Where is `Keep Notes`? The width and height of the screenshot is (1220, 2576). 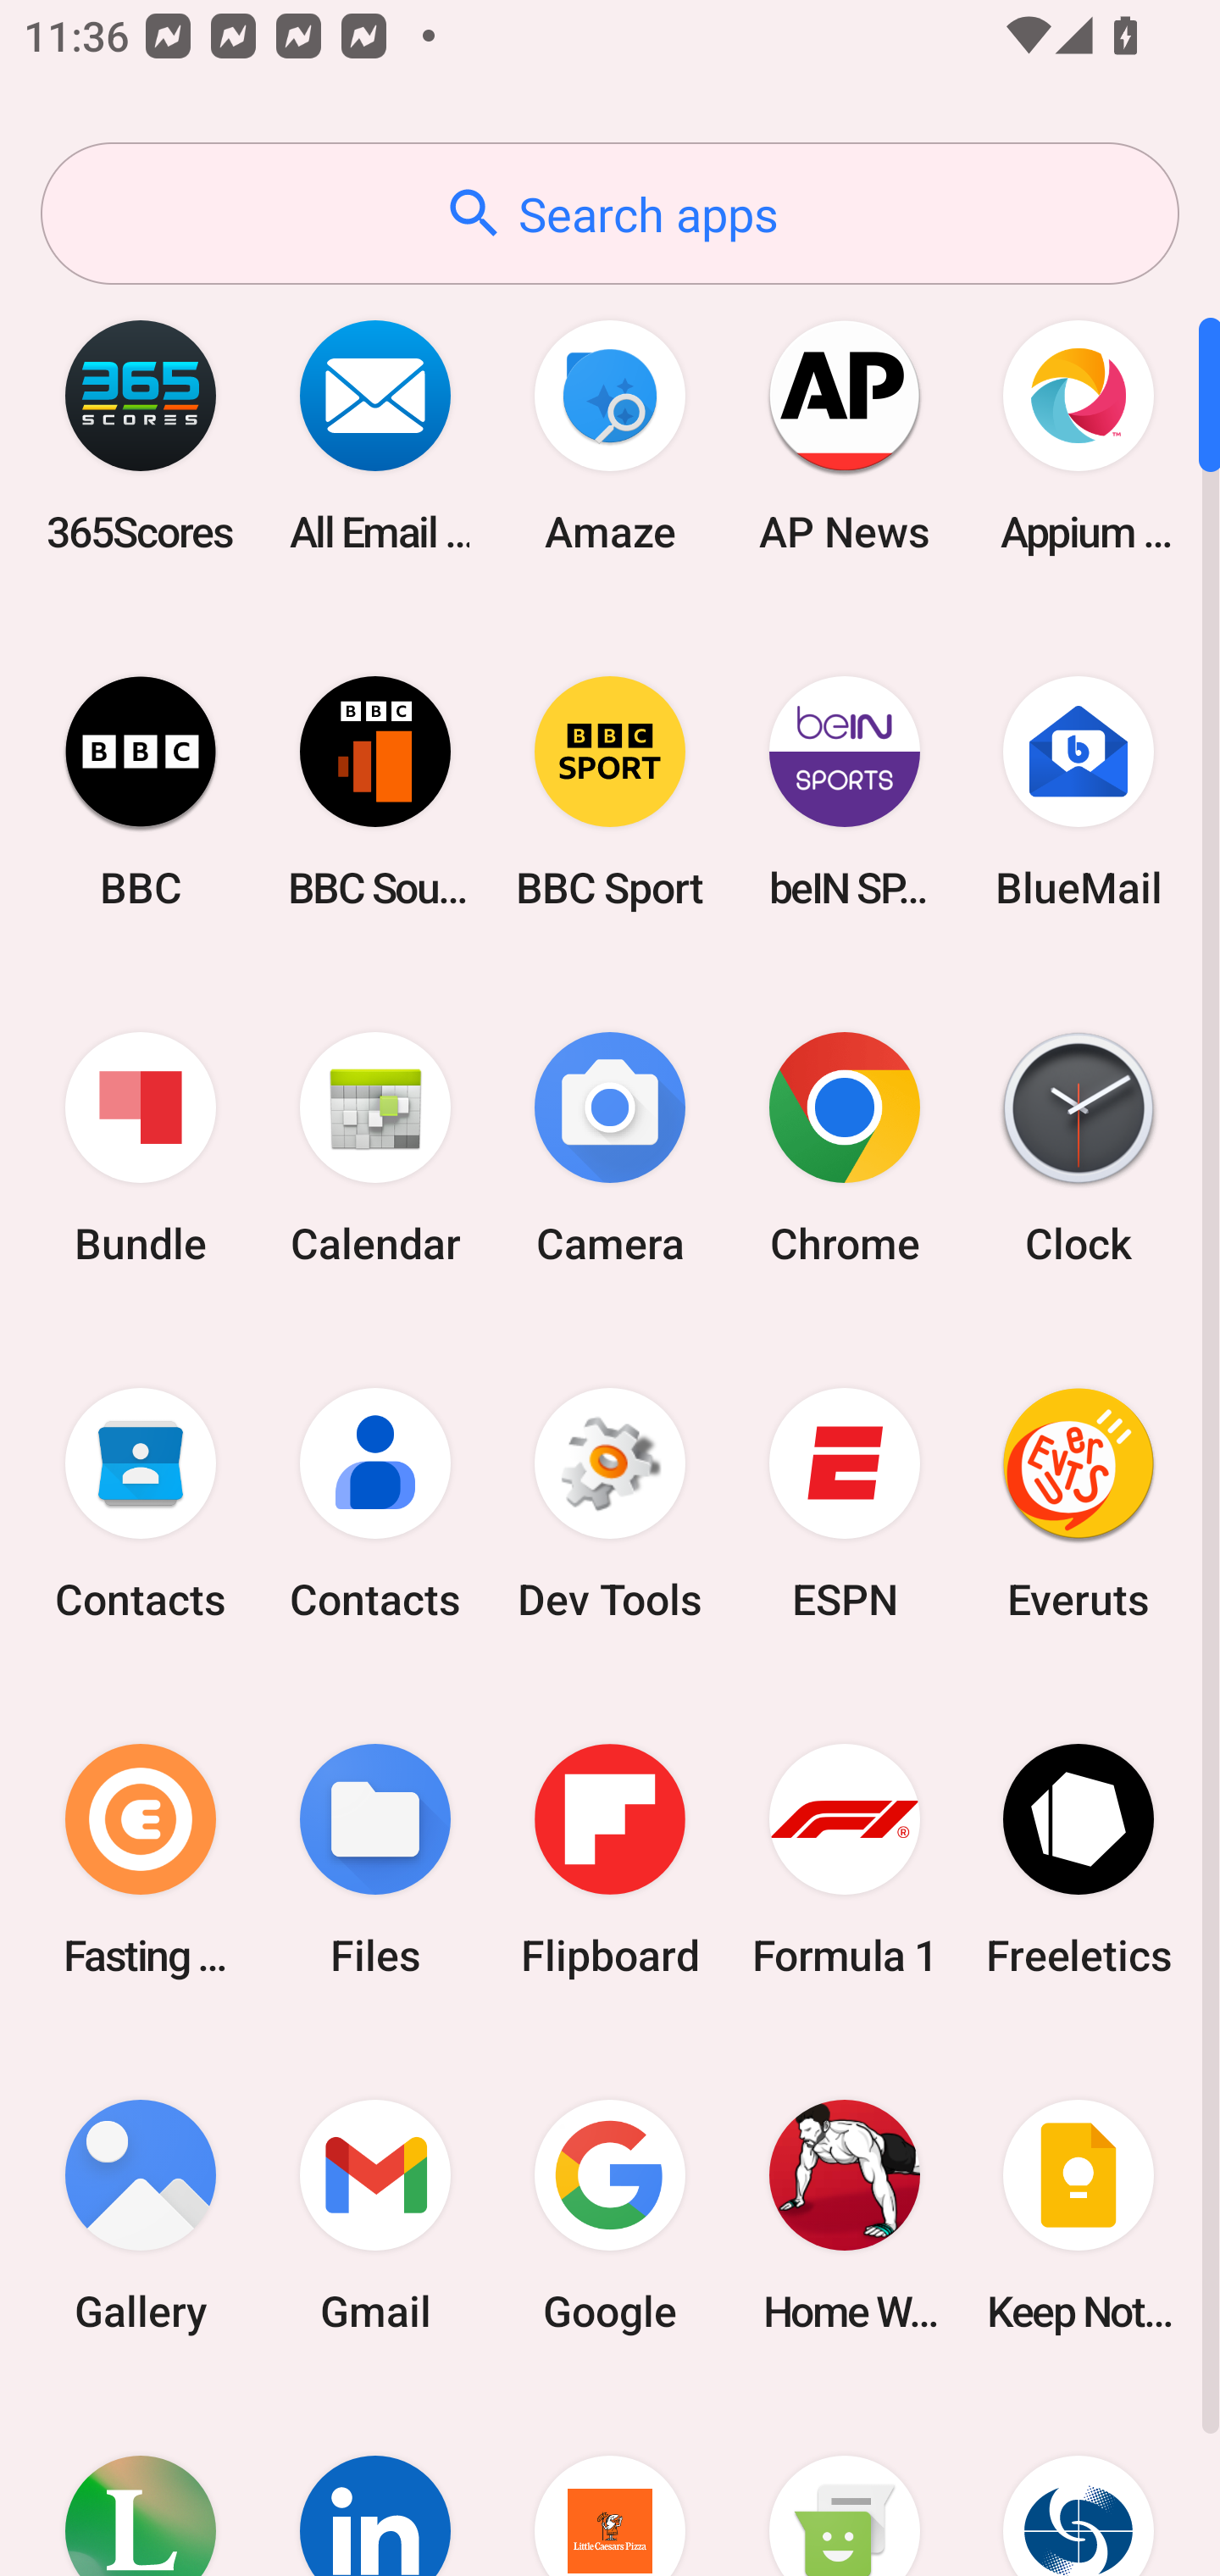
Keep Notes is located at coordinates (1079, 2215).